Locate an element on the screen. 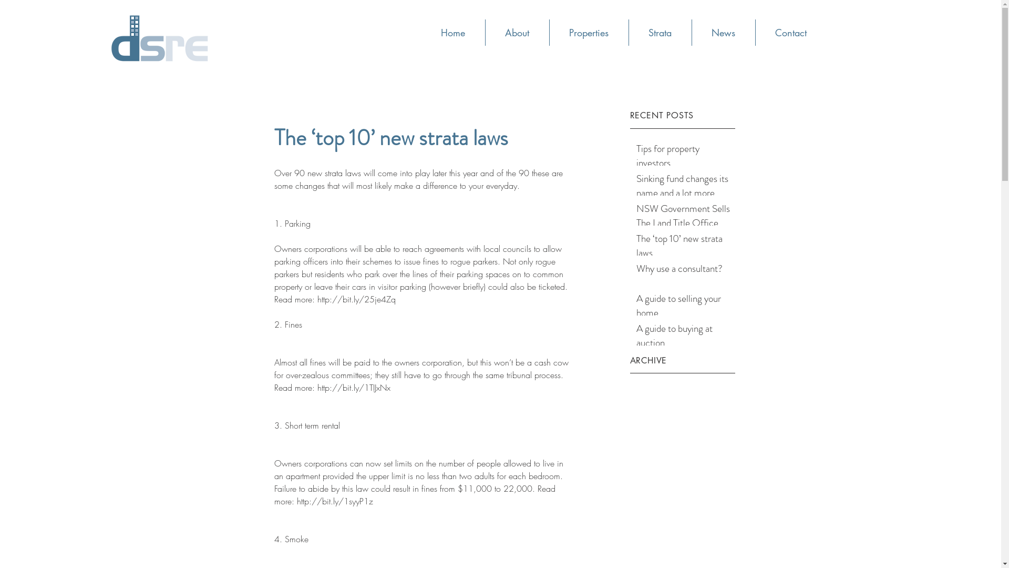 The image size is (1009, 568). A guide to buying at auction is located at coordinates (684, 338).